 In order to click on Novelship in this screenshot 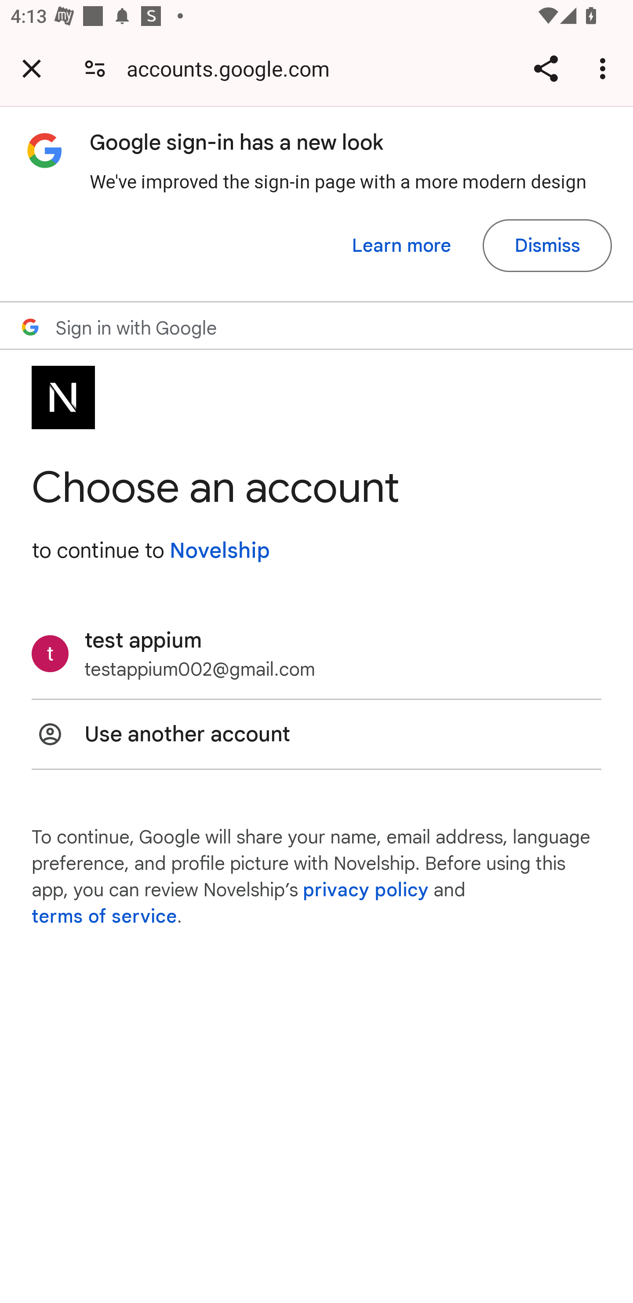, I will do `click(219, 550)`.